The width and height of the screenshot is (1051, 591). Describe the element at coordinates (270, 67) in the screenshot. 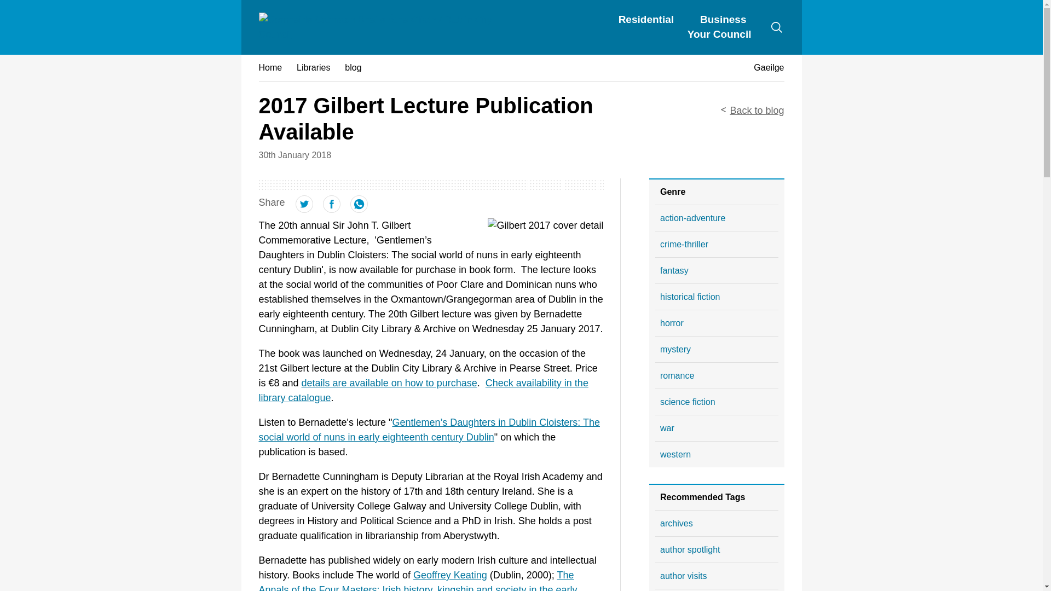

I see `Home` at that location.